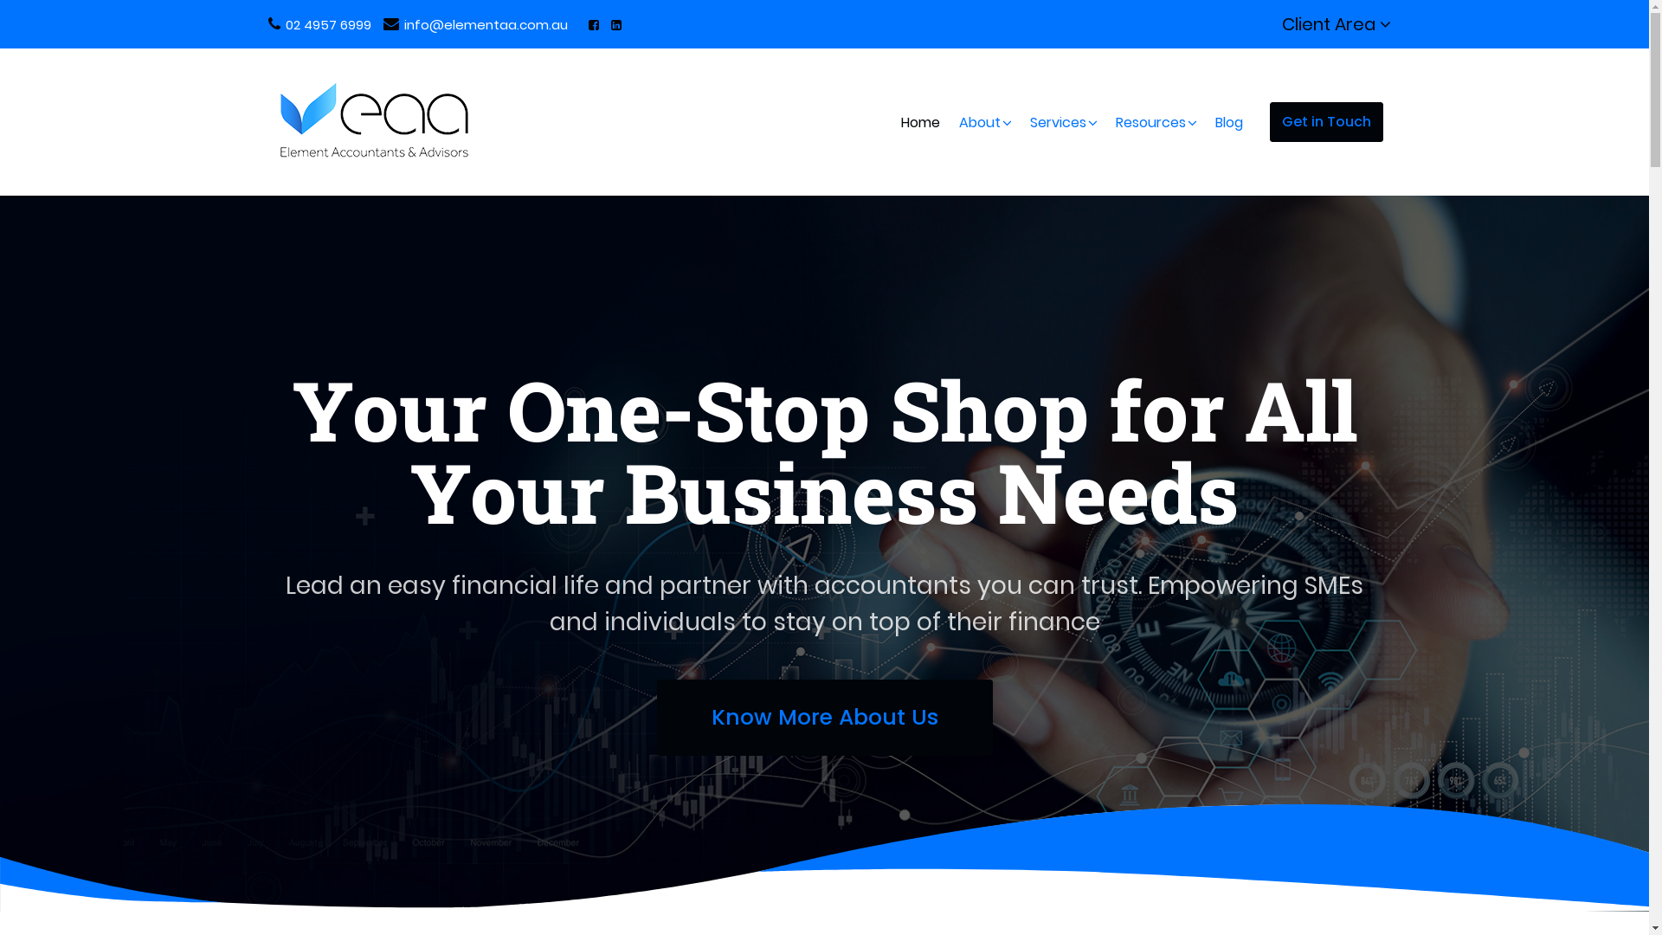  Describe the element at coordinates (1058, 121) in the screenshot. I see `Services` at that location.